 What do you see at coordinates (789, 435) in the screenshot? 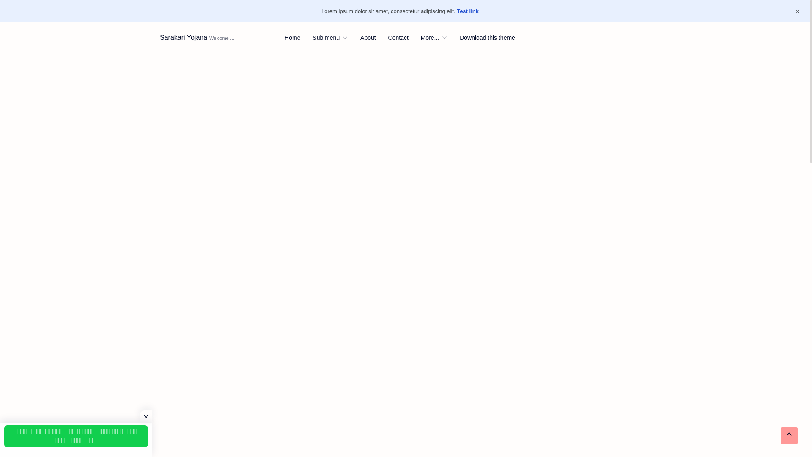
I see `Scroll back to top` at bounding box center [789, 435].